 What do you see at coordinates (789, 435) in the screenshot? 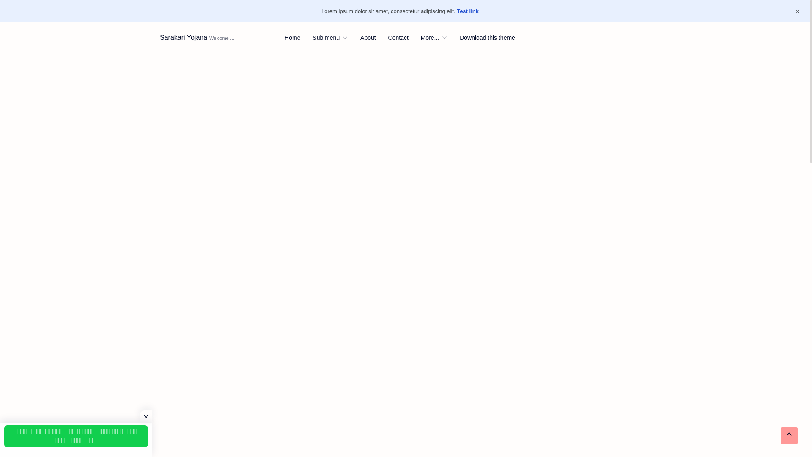
I see `Scroll back to top` at bounding box center [789, 435].